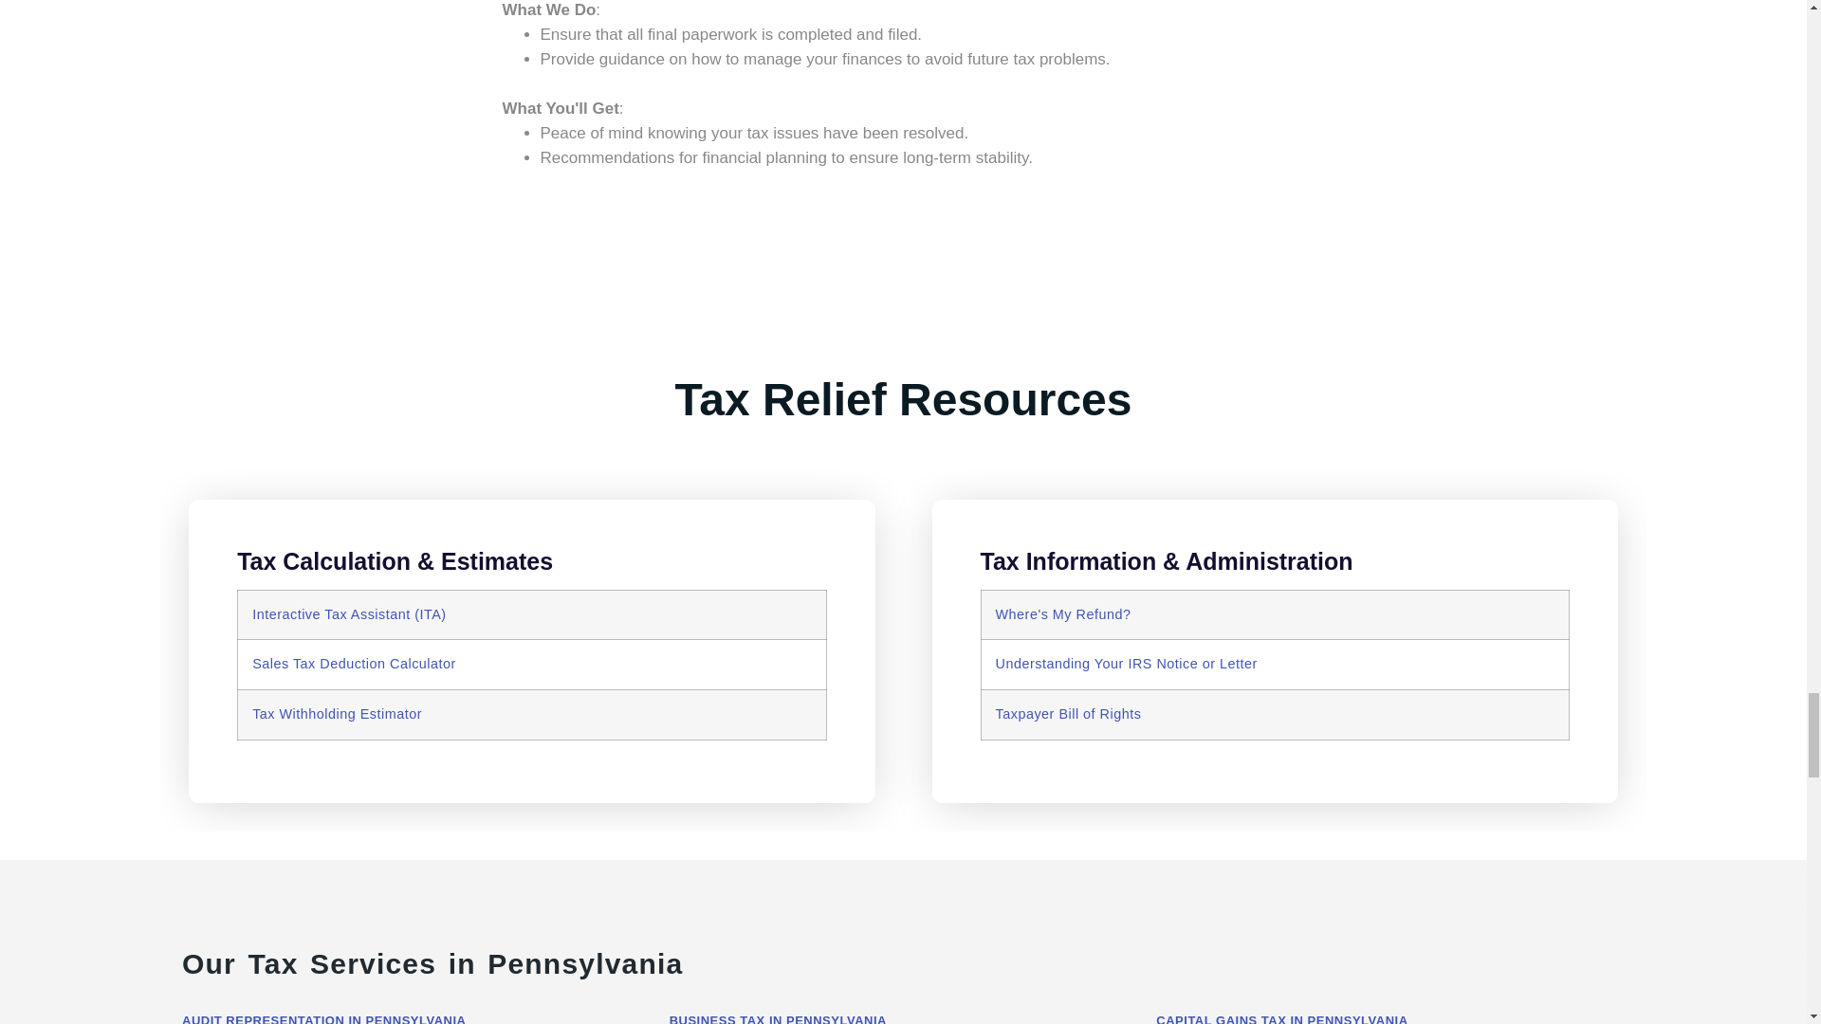  What do you see at coordinates (778, 1018) in the screenshot?
I see `Business Tax in Pennsylvania` at bounding box center [778, 1018].